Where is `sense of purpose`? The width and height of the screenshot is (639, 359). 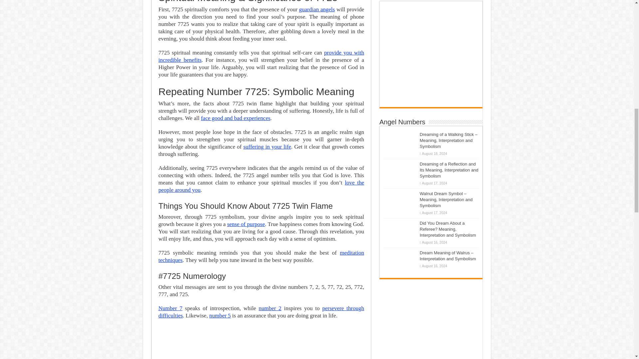
sense of purpose is located at coordinates (246, 224).